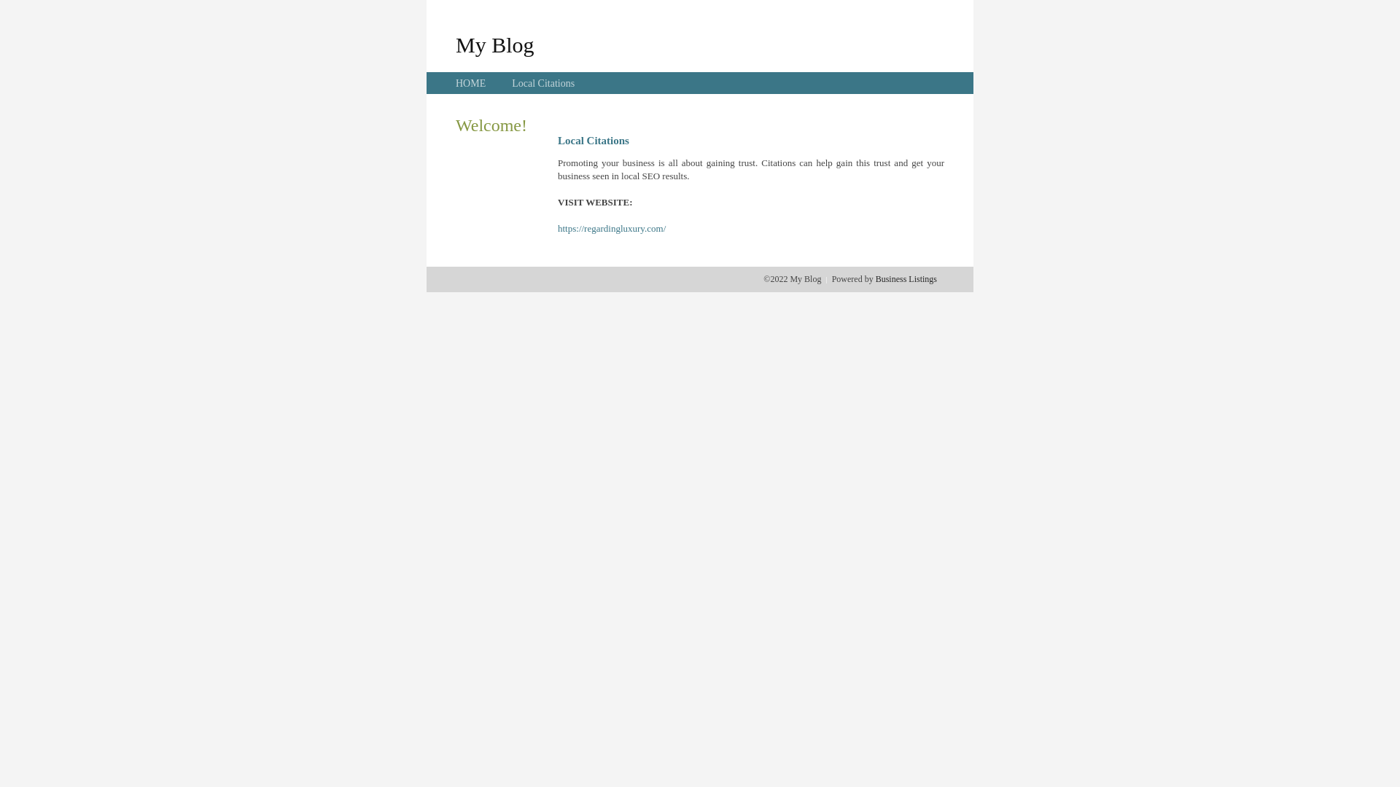 The height and width of the screenshot is (787, 1400). What do you see at coordinates (471, 83) in the screenshot?
I see `HOME` at bounding box center [471, 83].